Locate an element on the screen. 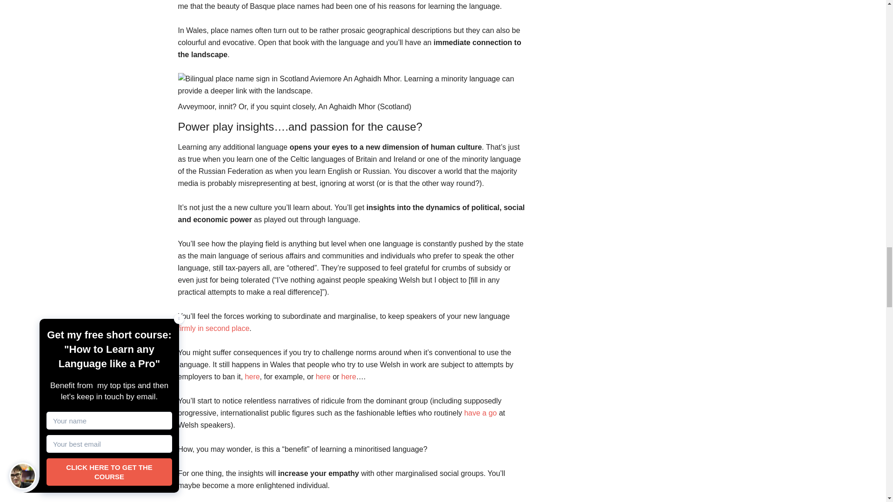  firmly in second place is located at coordinates (213, 328).